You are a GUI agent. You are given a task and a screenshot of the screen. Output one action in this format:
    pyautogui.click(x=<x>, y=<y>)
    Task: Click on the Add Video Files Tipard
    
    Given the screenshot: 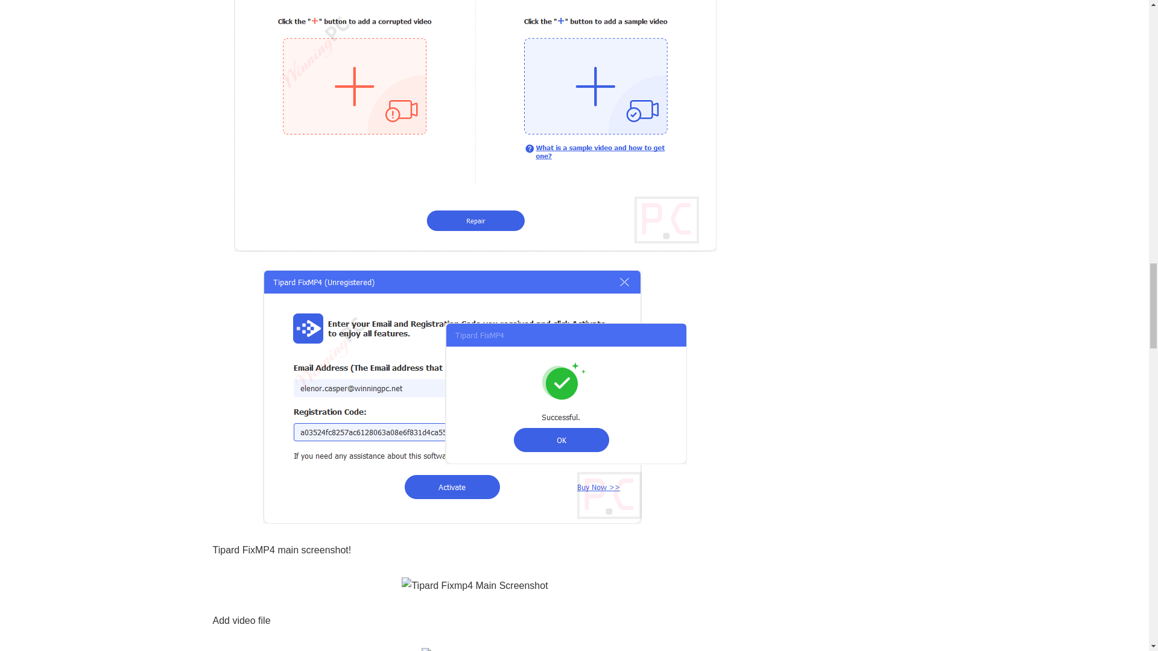 What is the action you would take?
    pyautogui.click(x=474, y=649)
    